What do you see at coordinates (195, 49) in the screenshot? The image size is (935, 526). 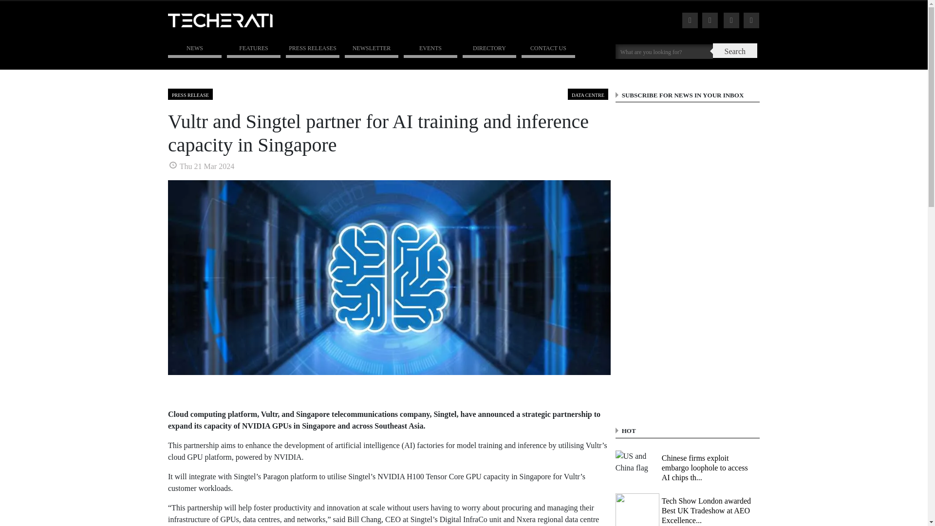 I see `NEWS` at bounding box center [195, 49].